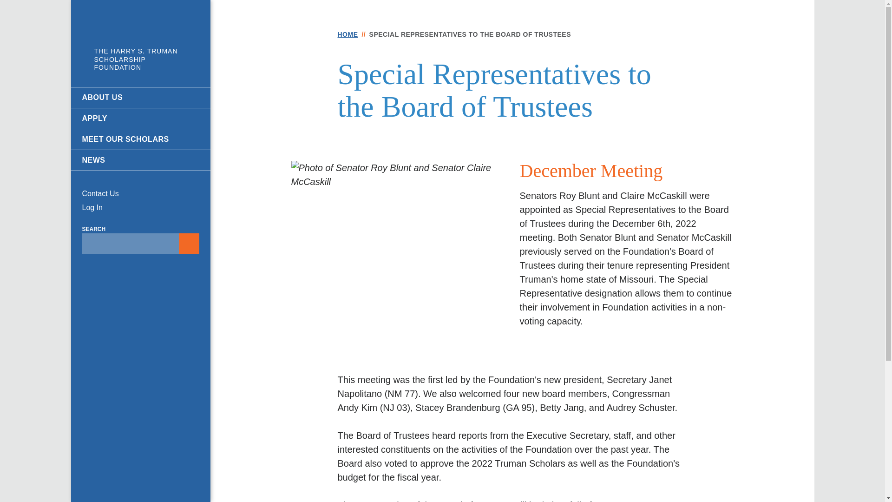  Describe the element at coordinates (130, 244) in the screenshot. I see `Search` at that location.